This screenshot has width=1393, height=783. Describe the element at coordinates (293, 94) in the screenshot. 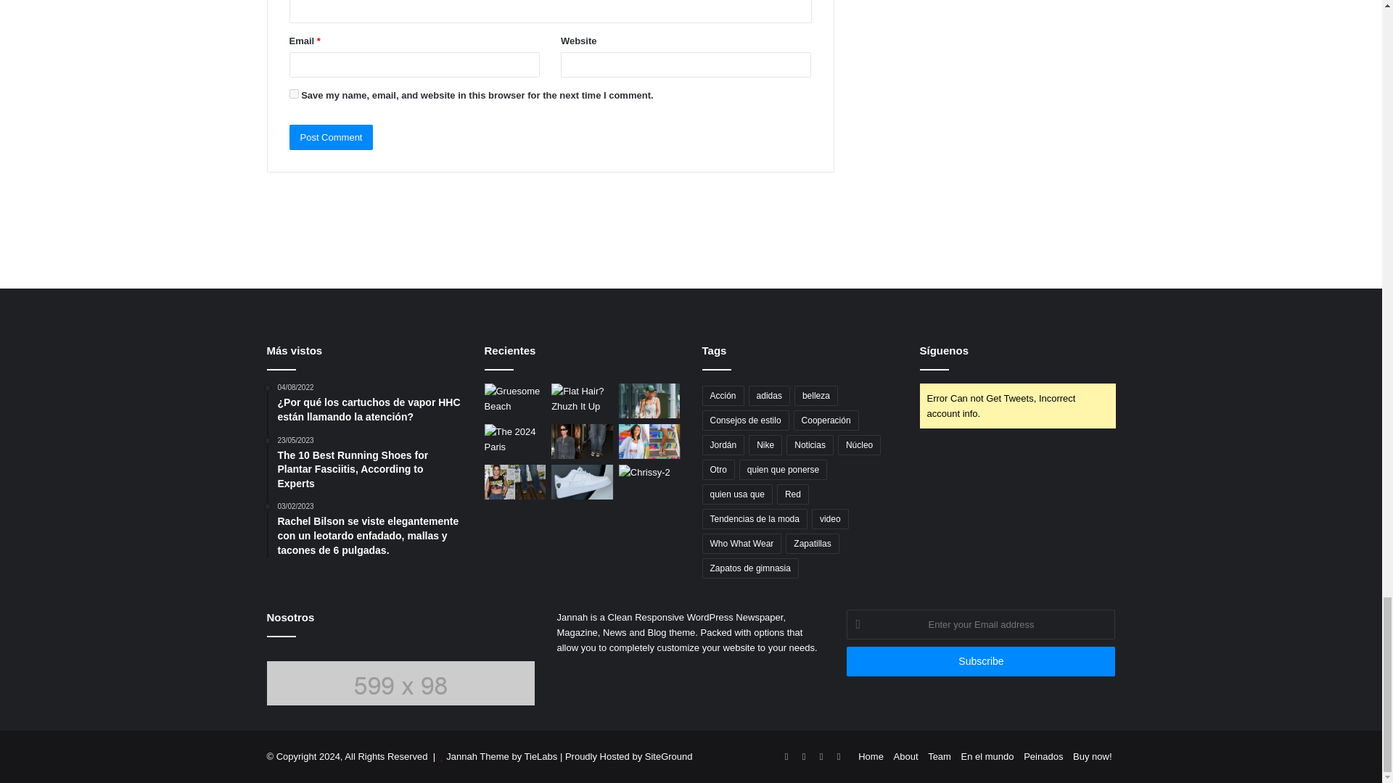

I see `yes` at that location.